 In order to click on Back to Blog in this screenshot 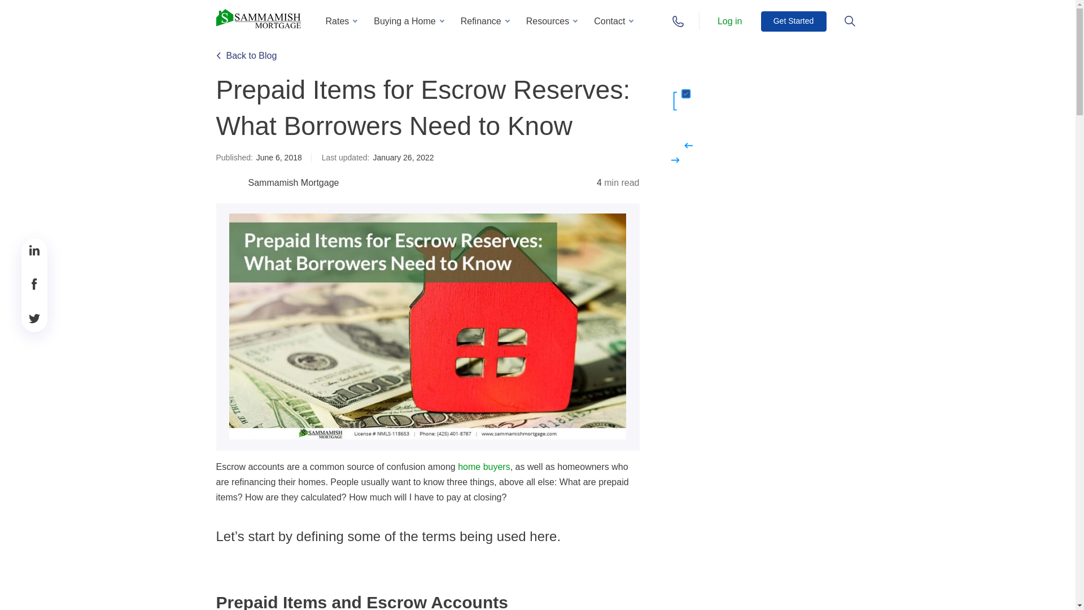, I will do `click(246, 55)`.